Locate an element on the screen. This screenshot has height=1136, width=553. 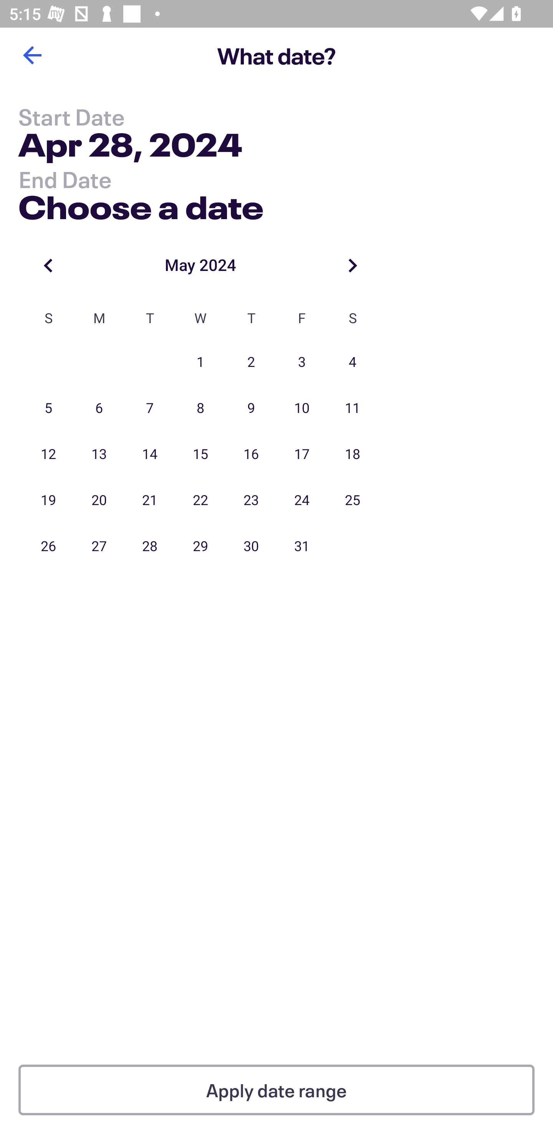
Apply date range is located at coordinates (276, 1090).